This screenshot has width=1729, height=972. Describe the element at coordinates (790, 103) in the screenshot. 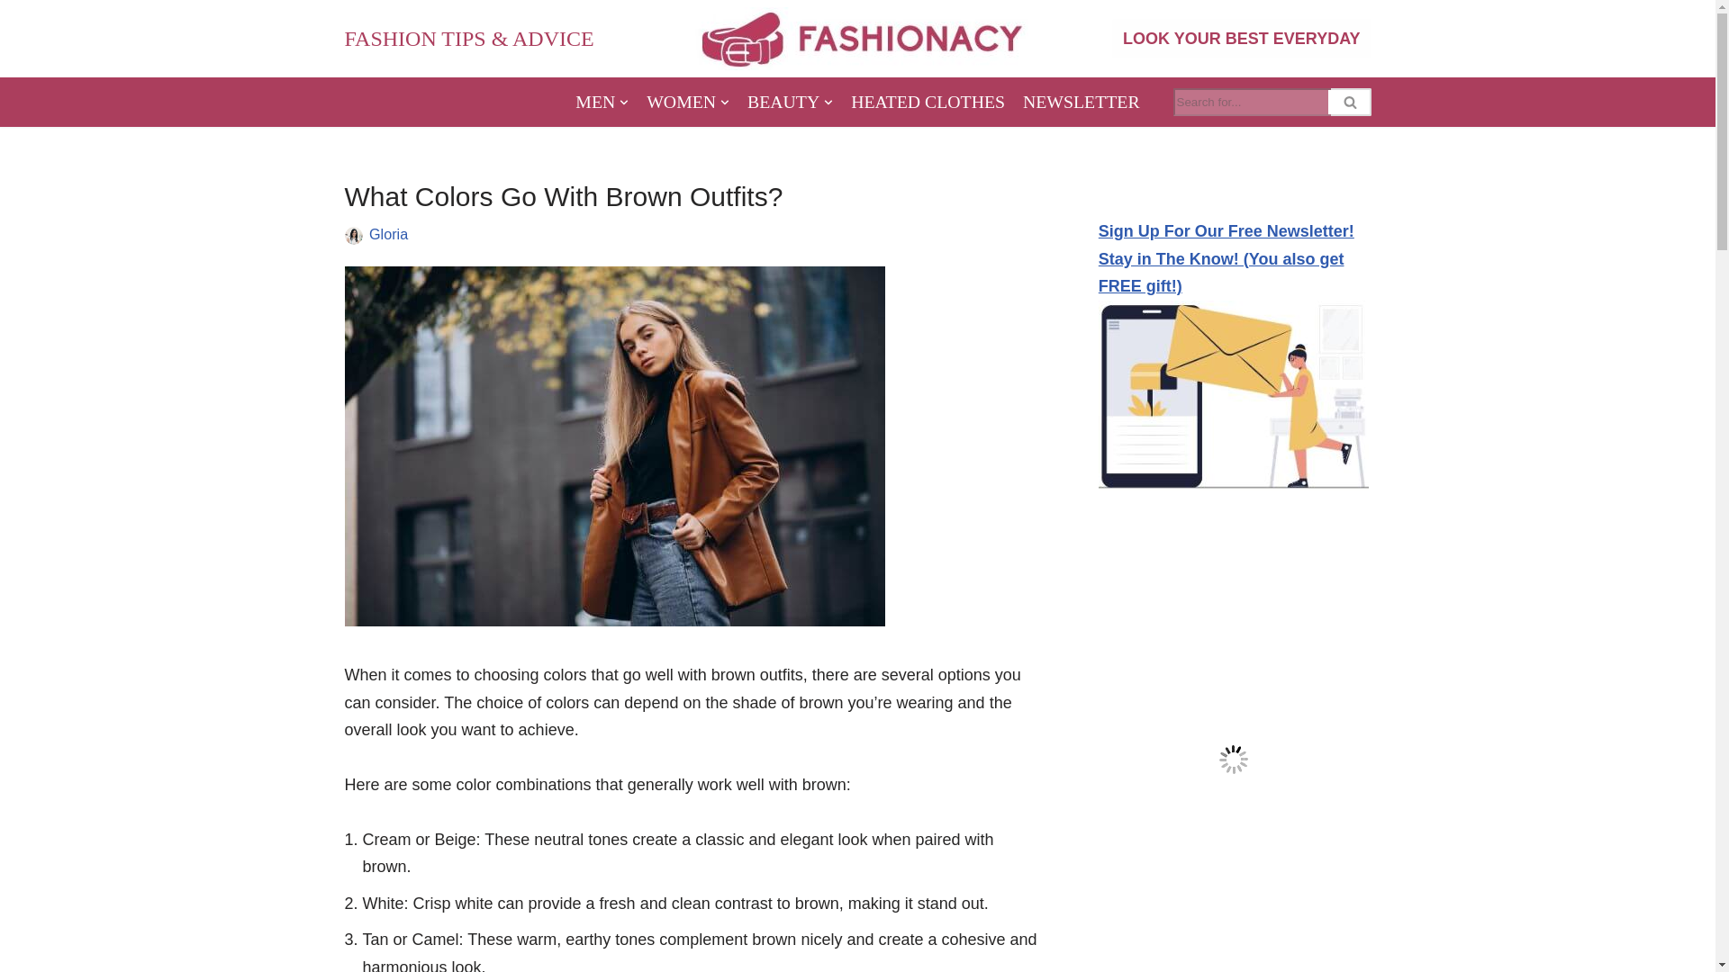

I see `BEAUTY` at that location.